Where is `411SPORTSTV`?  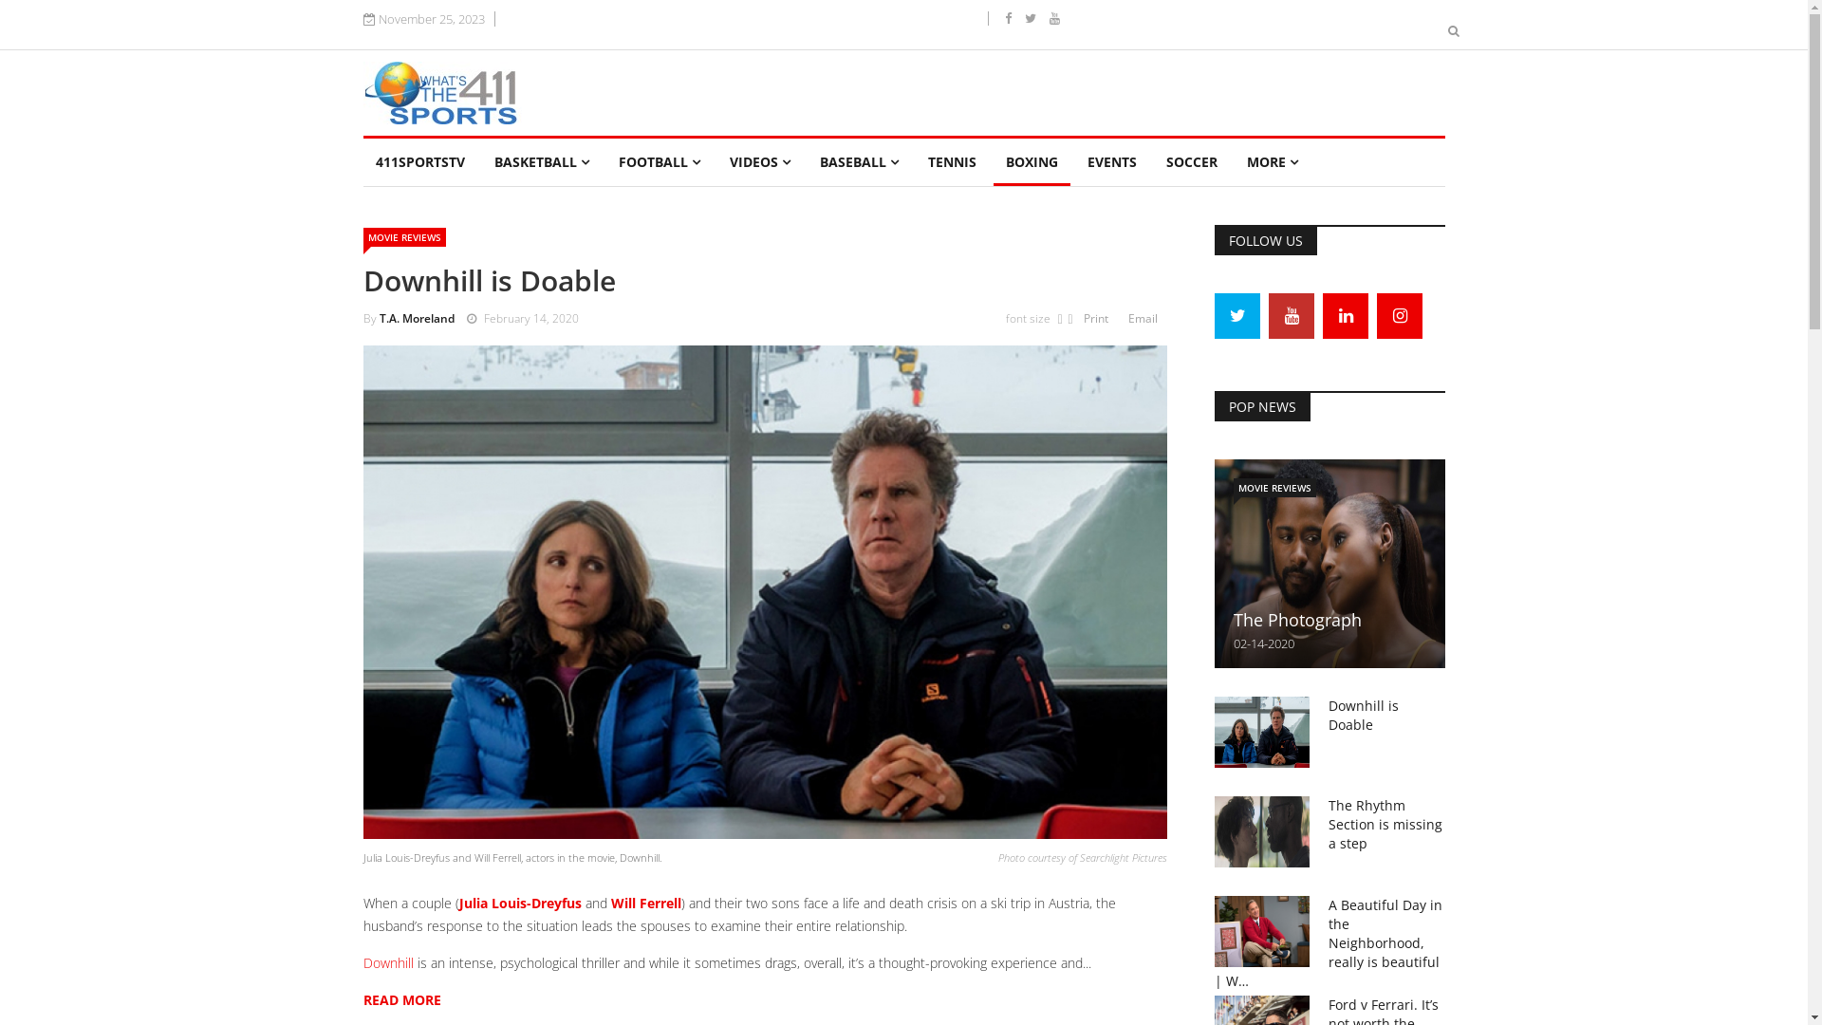
411SPORTSTV is located at coordinates (419, 162).